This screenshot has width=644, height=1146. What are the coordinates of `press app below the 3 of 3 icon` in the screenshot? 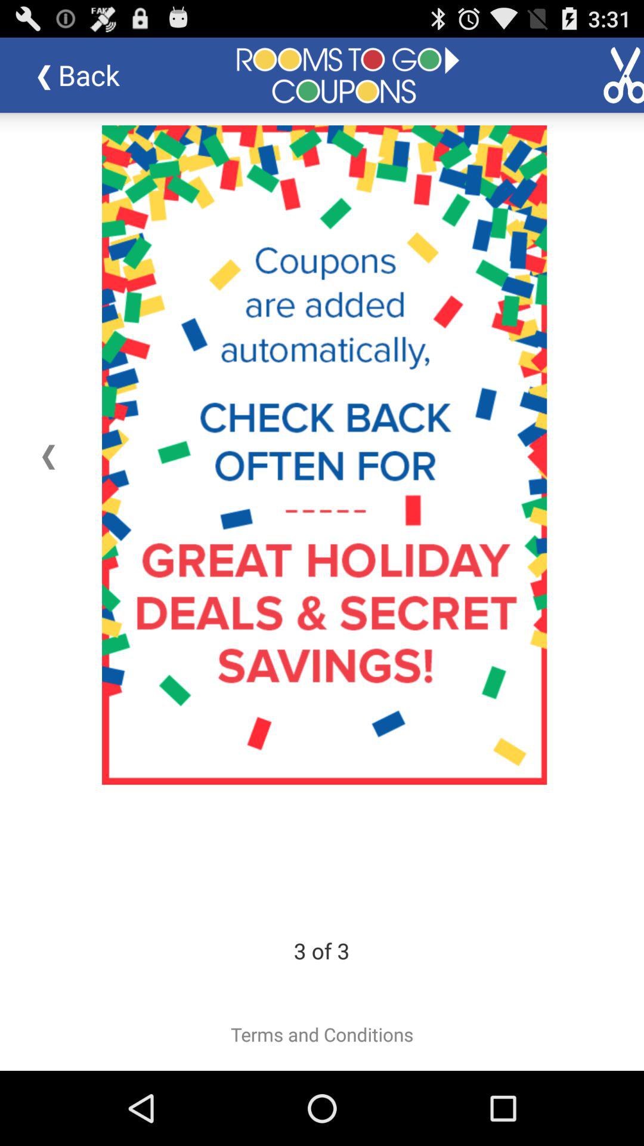 It's located at (322, 1034).